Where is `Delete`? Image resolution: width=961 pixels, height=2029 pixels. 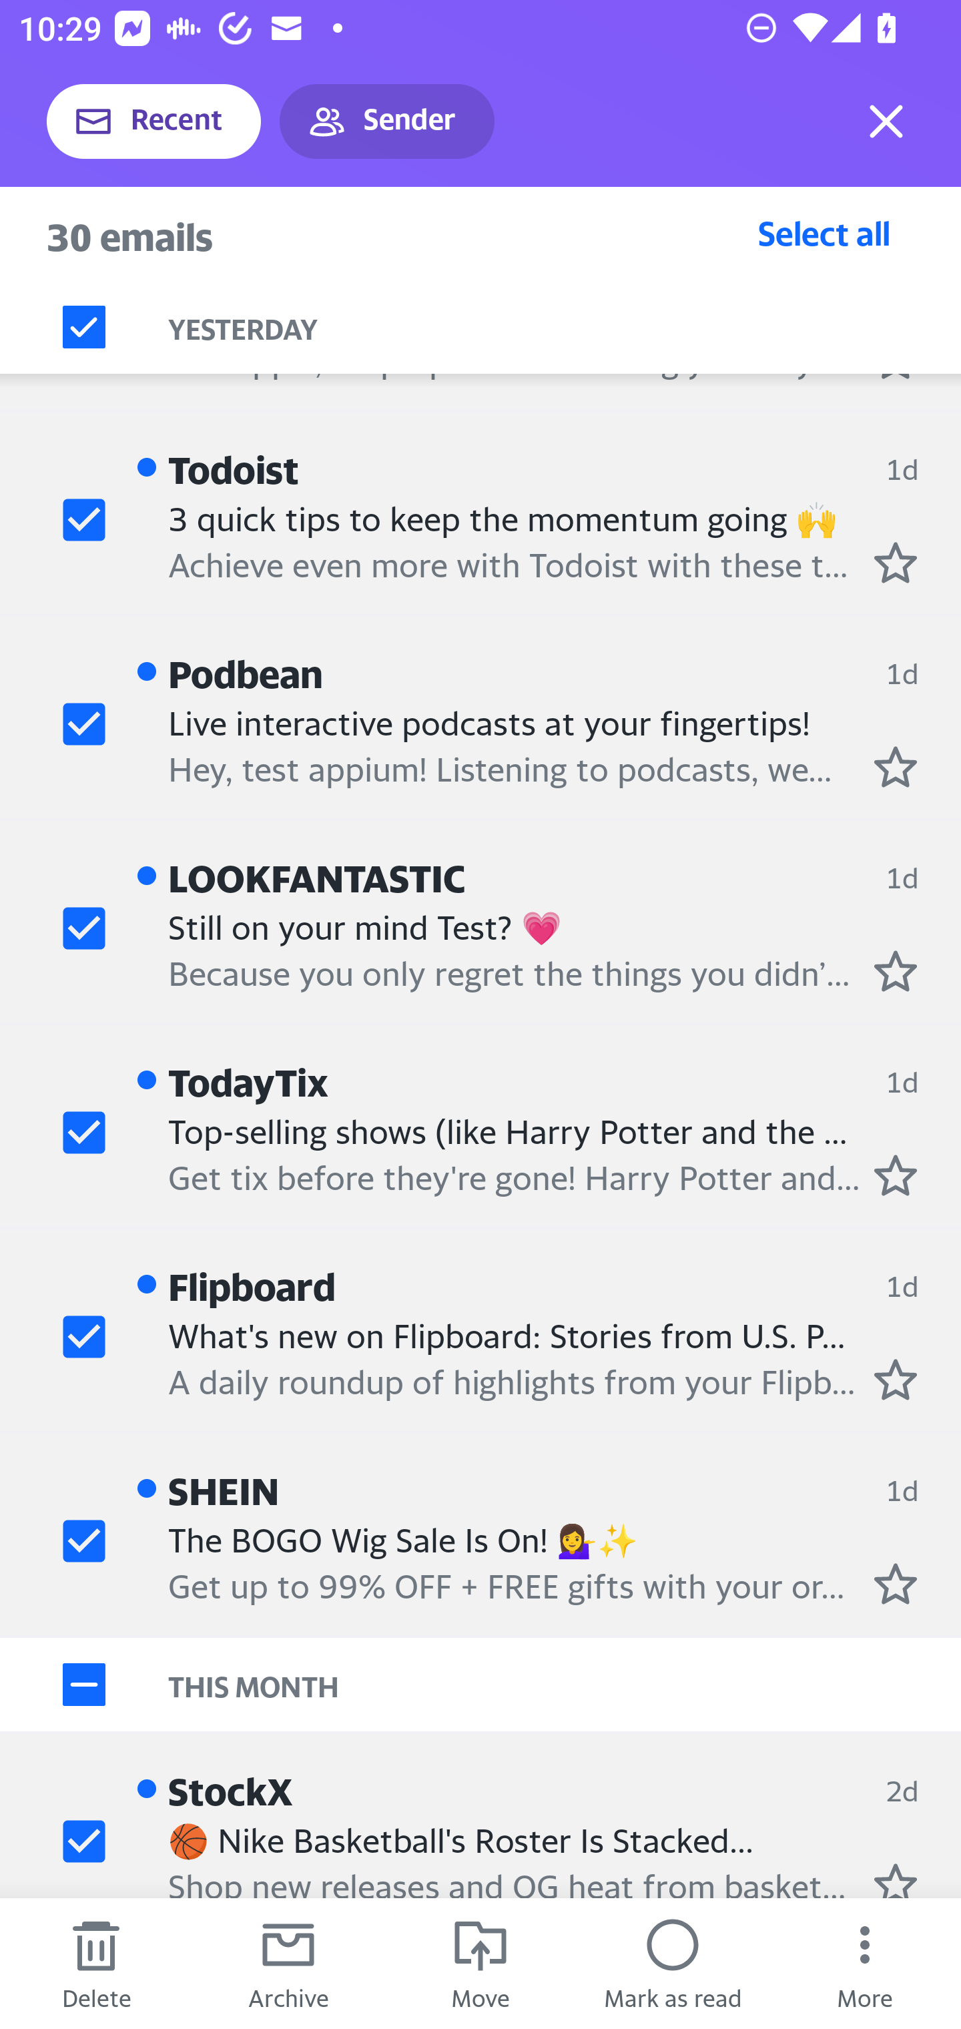 Delete is located at coordinates (96, 1964).